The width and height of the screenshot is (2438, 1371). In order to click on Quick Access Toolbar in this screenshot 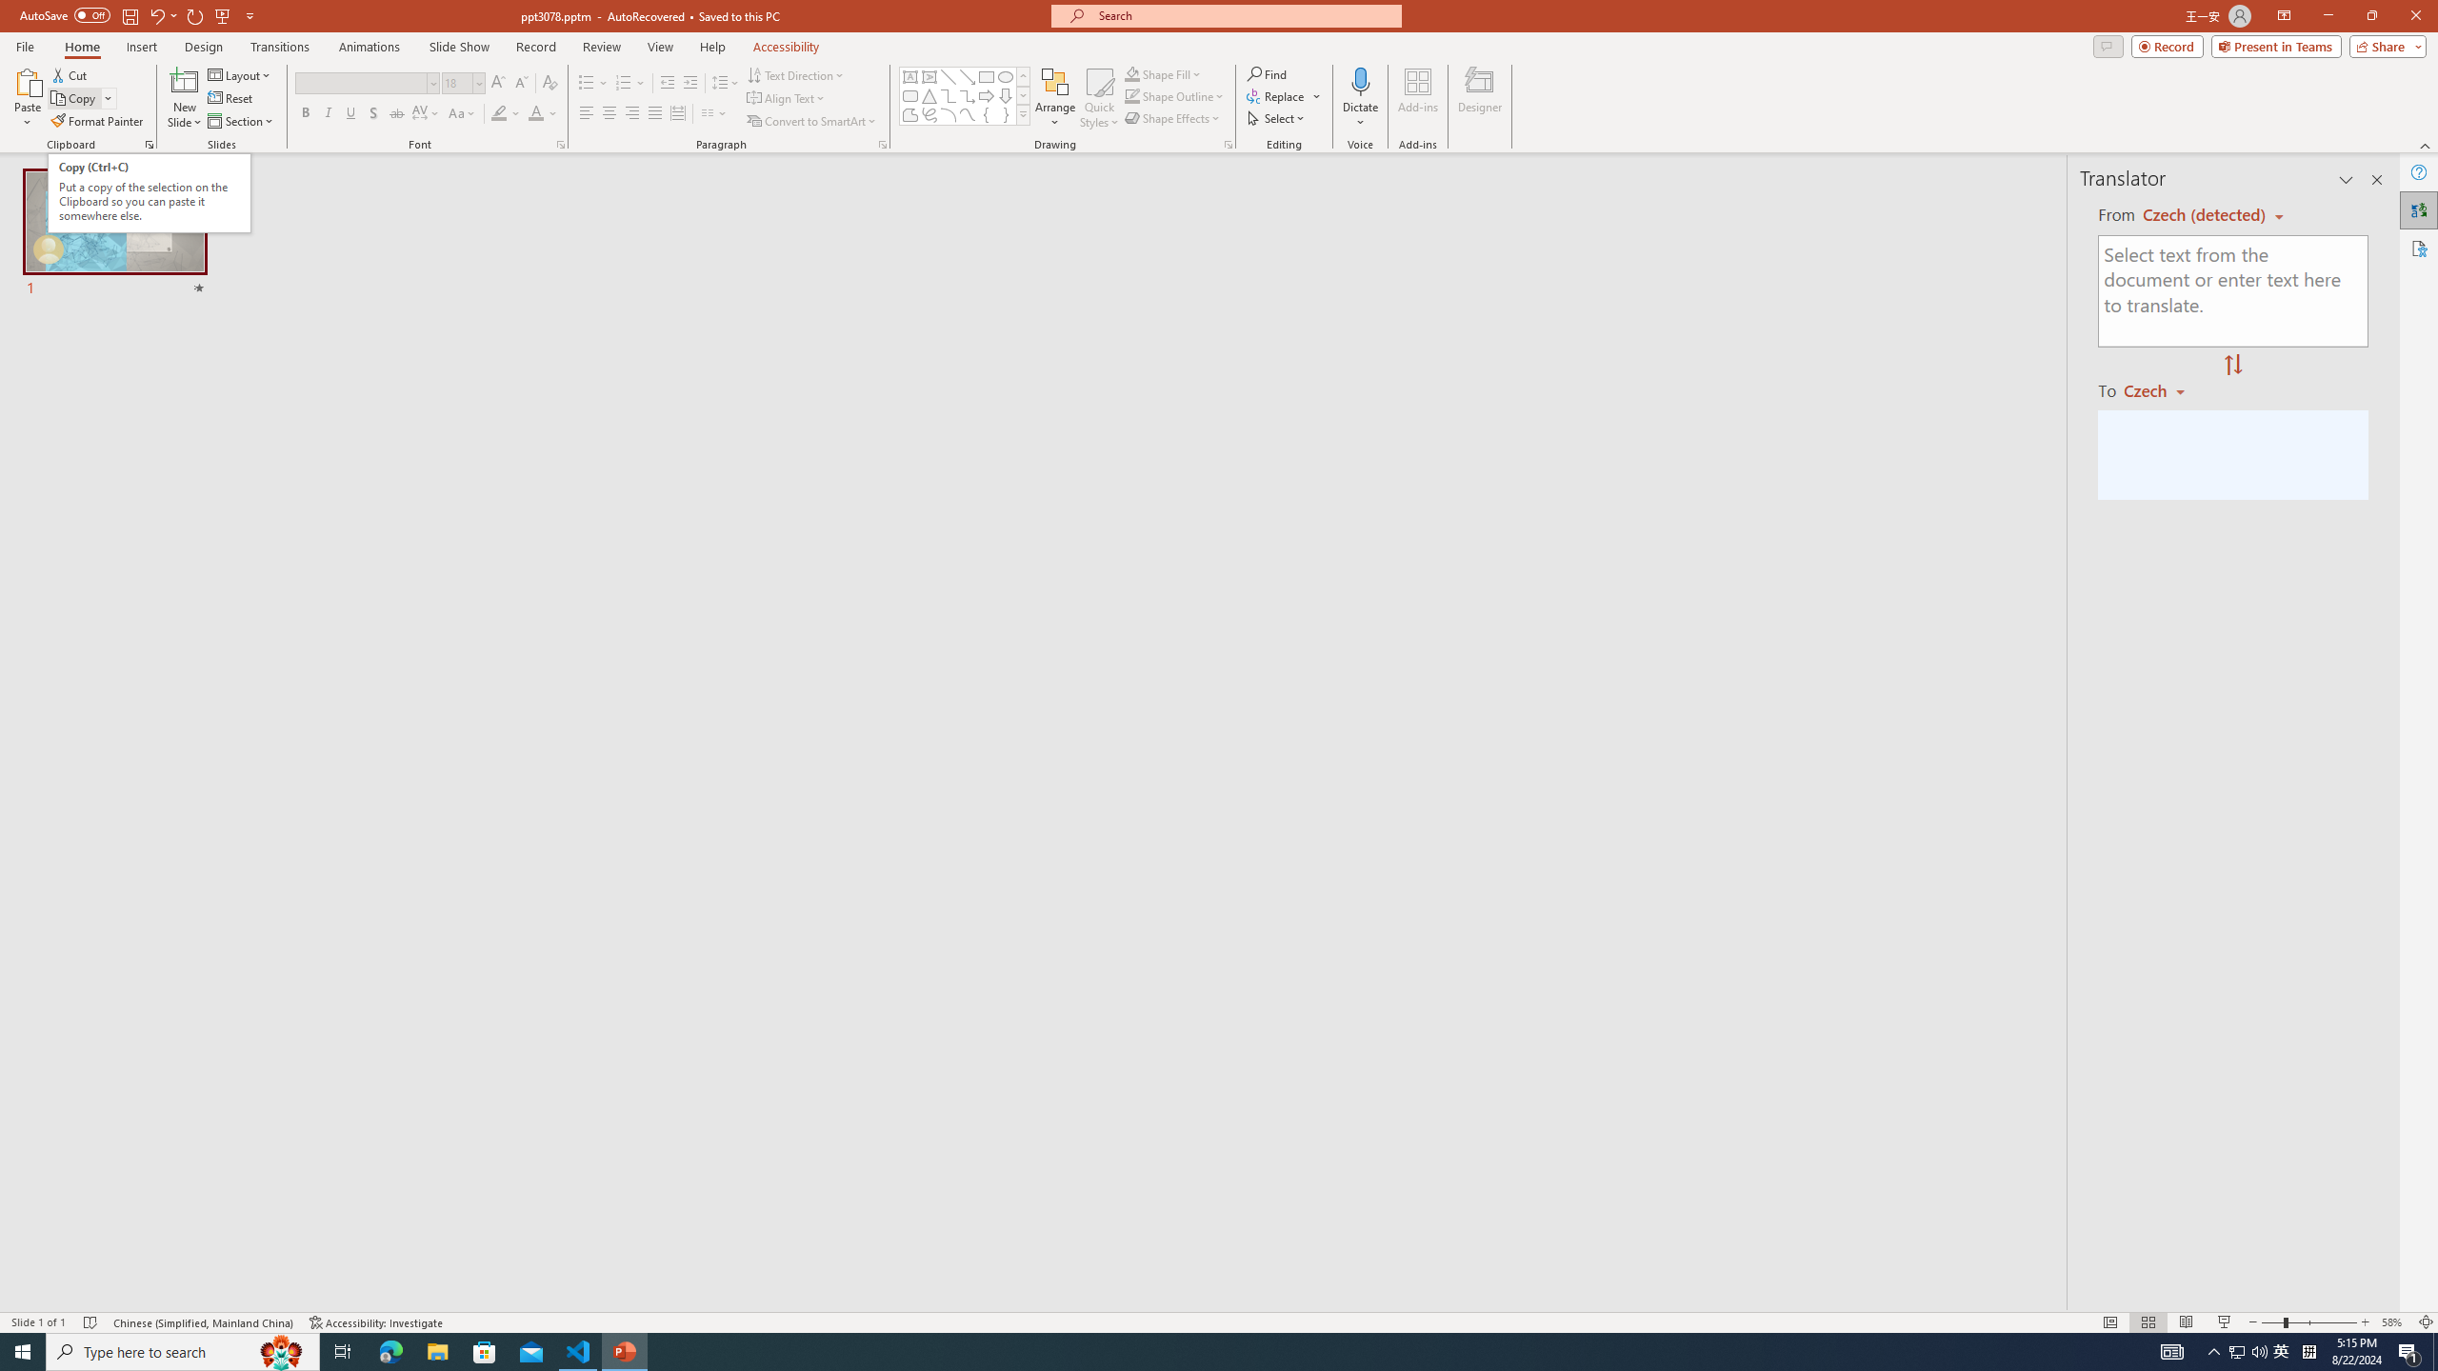, I will do `click(139, 16)`.